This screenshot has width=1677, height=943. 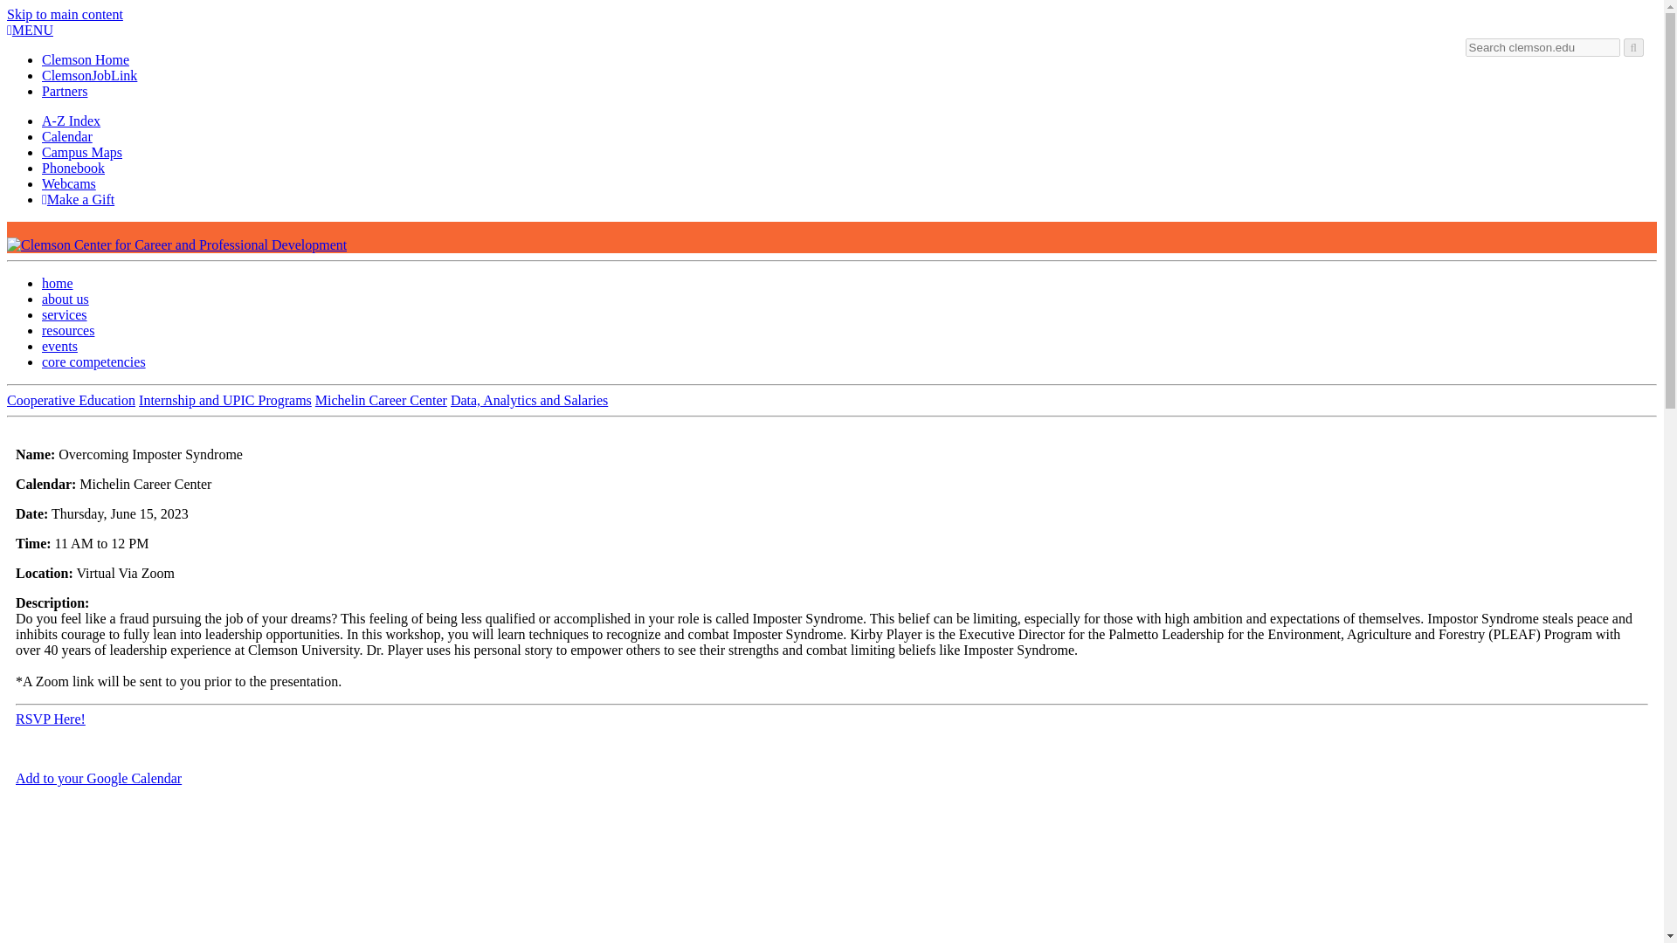 I want to click on Data, Analytics and Salaries, so click(x=529, y=400).